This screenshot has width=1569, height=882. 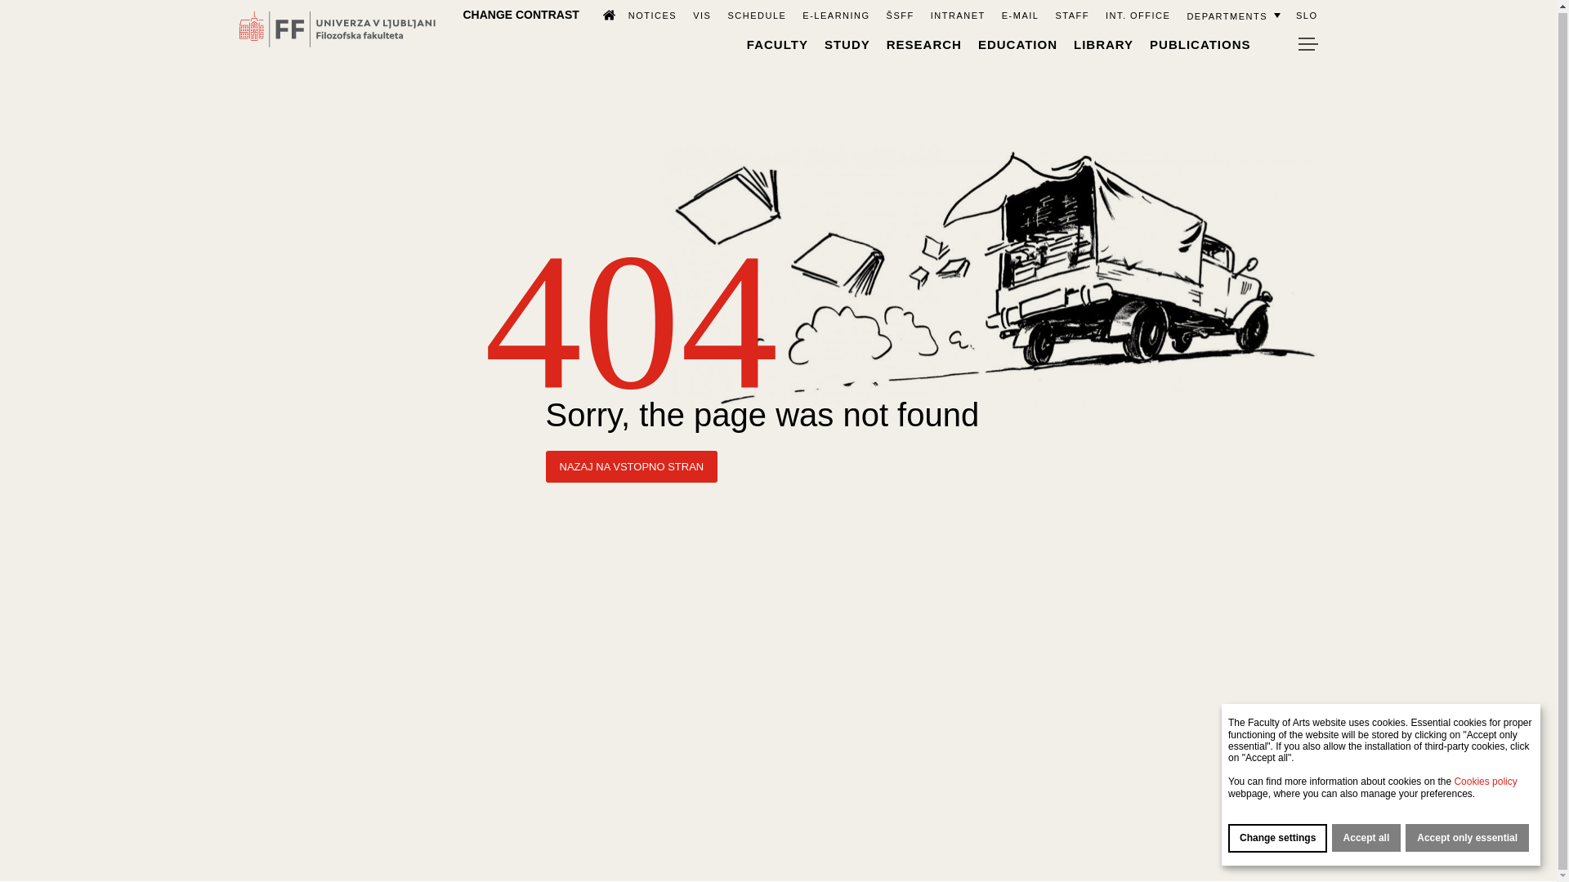 What do you see at coordinates (1071, 14) in the screenshot?
I see `Zaposleni` at bounding box center [1071, 14].